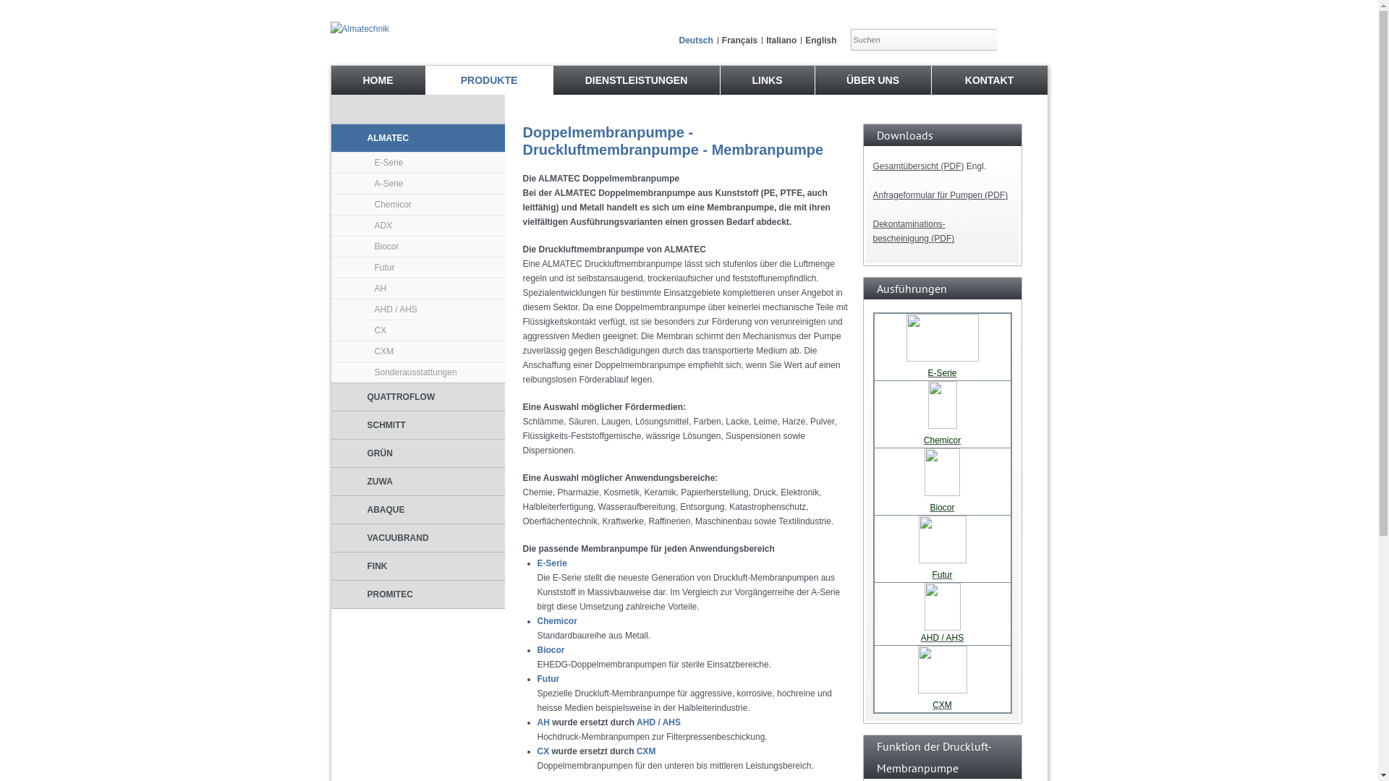  I want to click on ABAQUE, so click(418, 510).